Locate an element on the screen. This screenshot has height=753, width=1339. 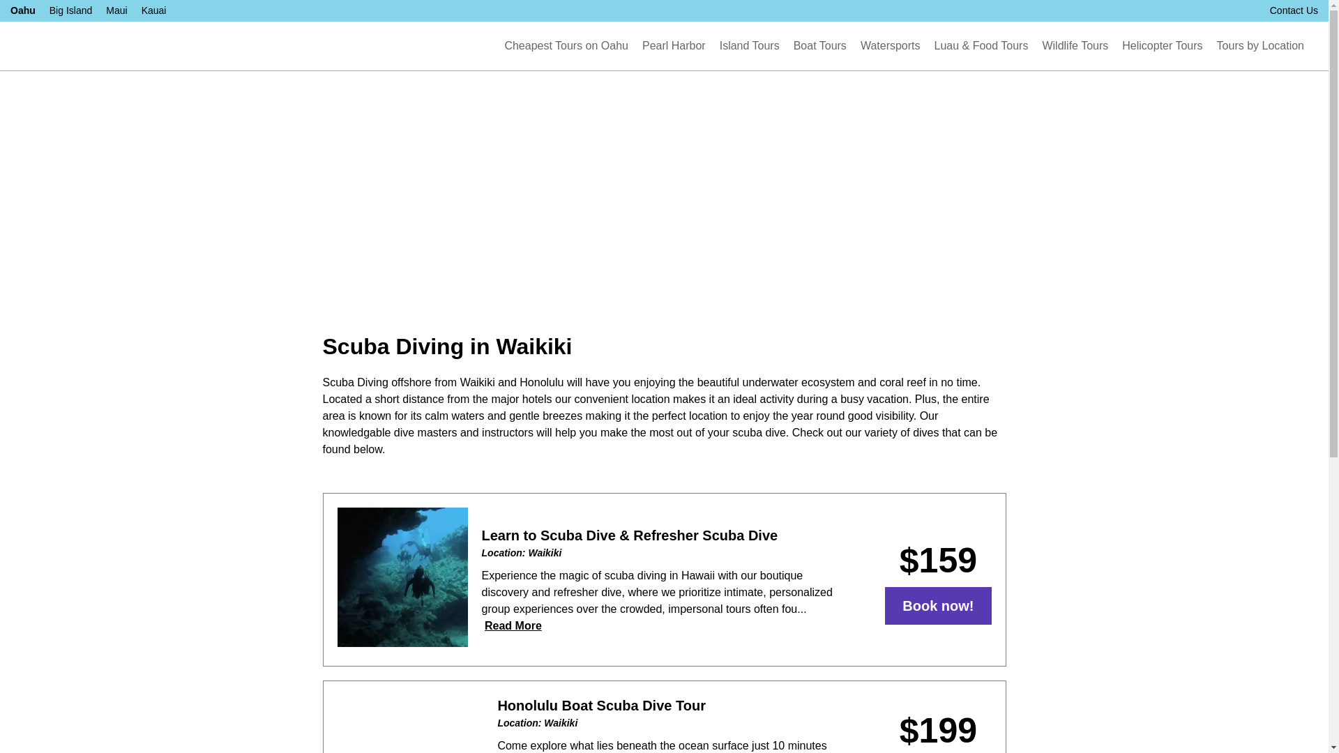
Contact Us is located at coordinates (1293, 10).